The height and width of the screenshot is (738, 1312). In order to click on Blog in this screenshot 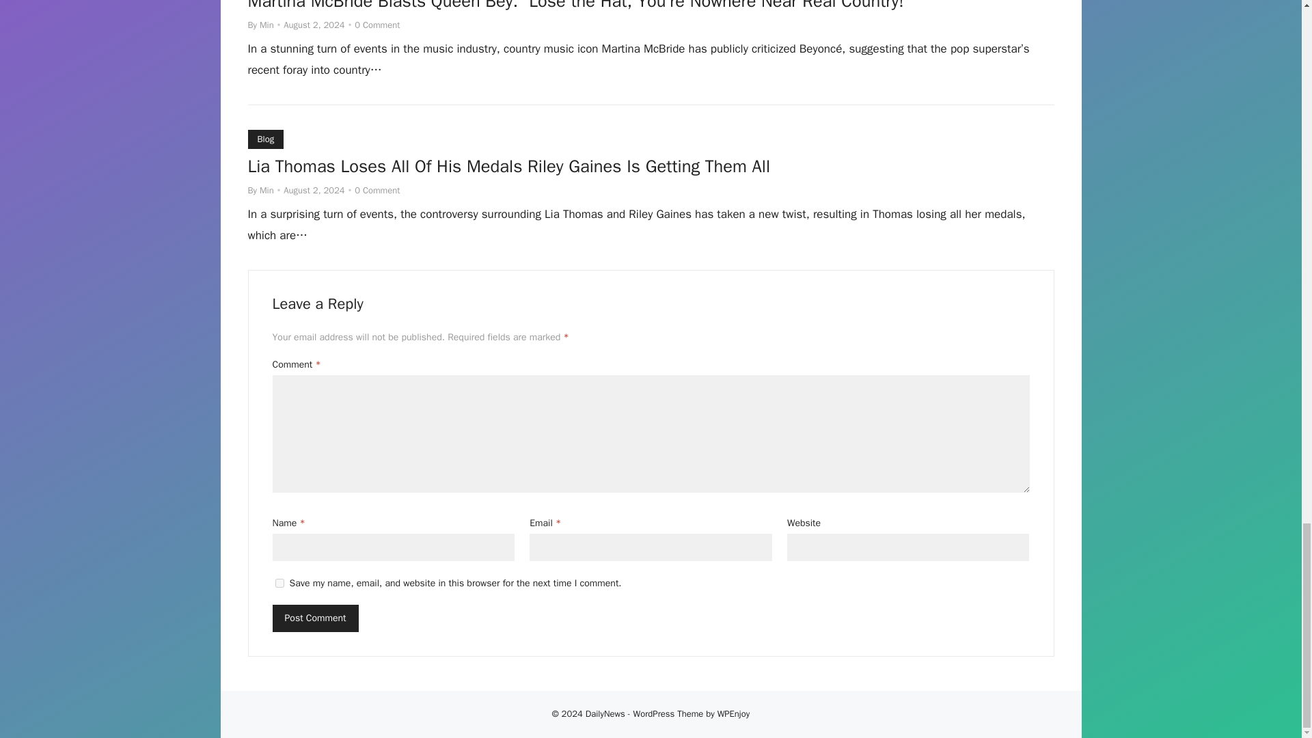, I will do `click(265, 139)`.